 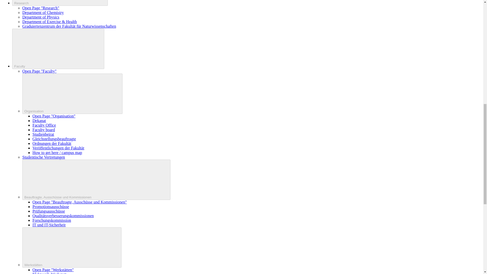 What do you see at coordinates (39, 71) in the screenshot?
I see `Open Page "Faculty"` at bounding box center [39, 71].